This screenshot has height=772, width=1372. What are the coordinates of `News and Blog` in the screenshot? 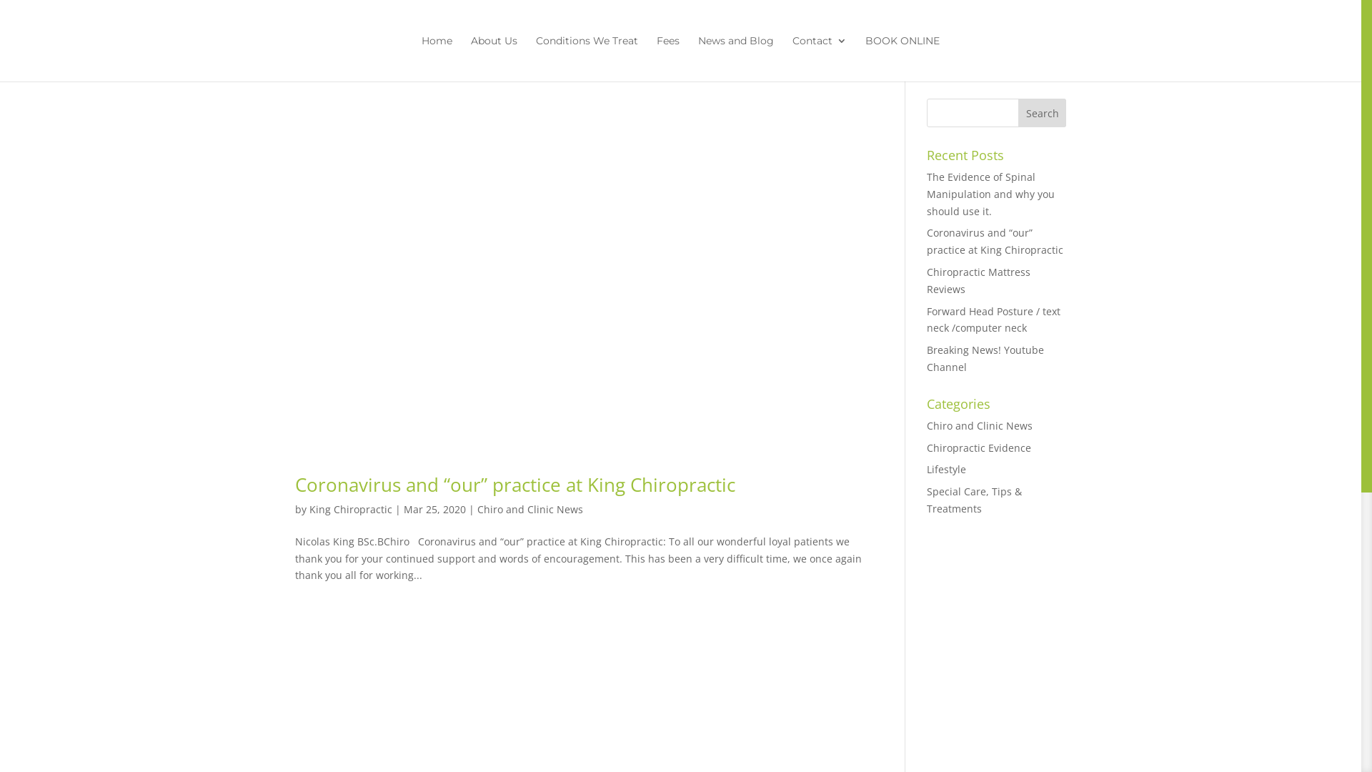 It's located at (736, 59).